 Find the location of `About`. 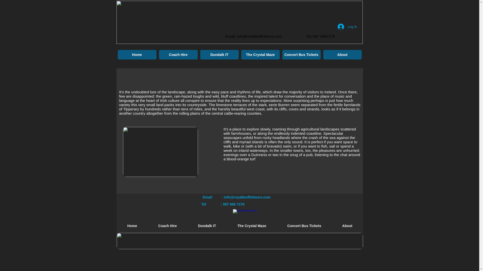

About is located at coordinates (347, 226).